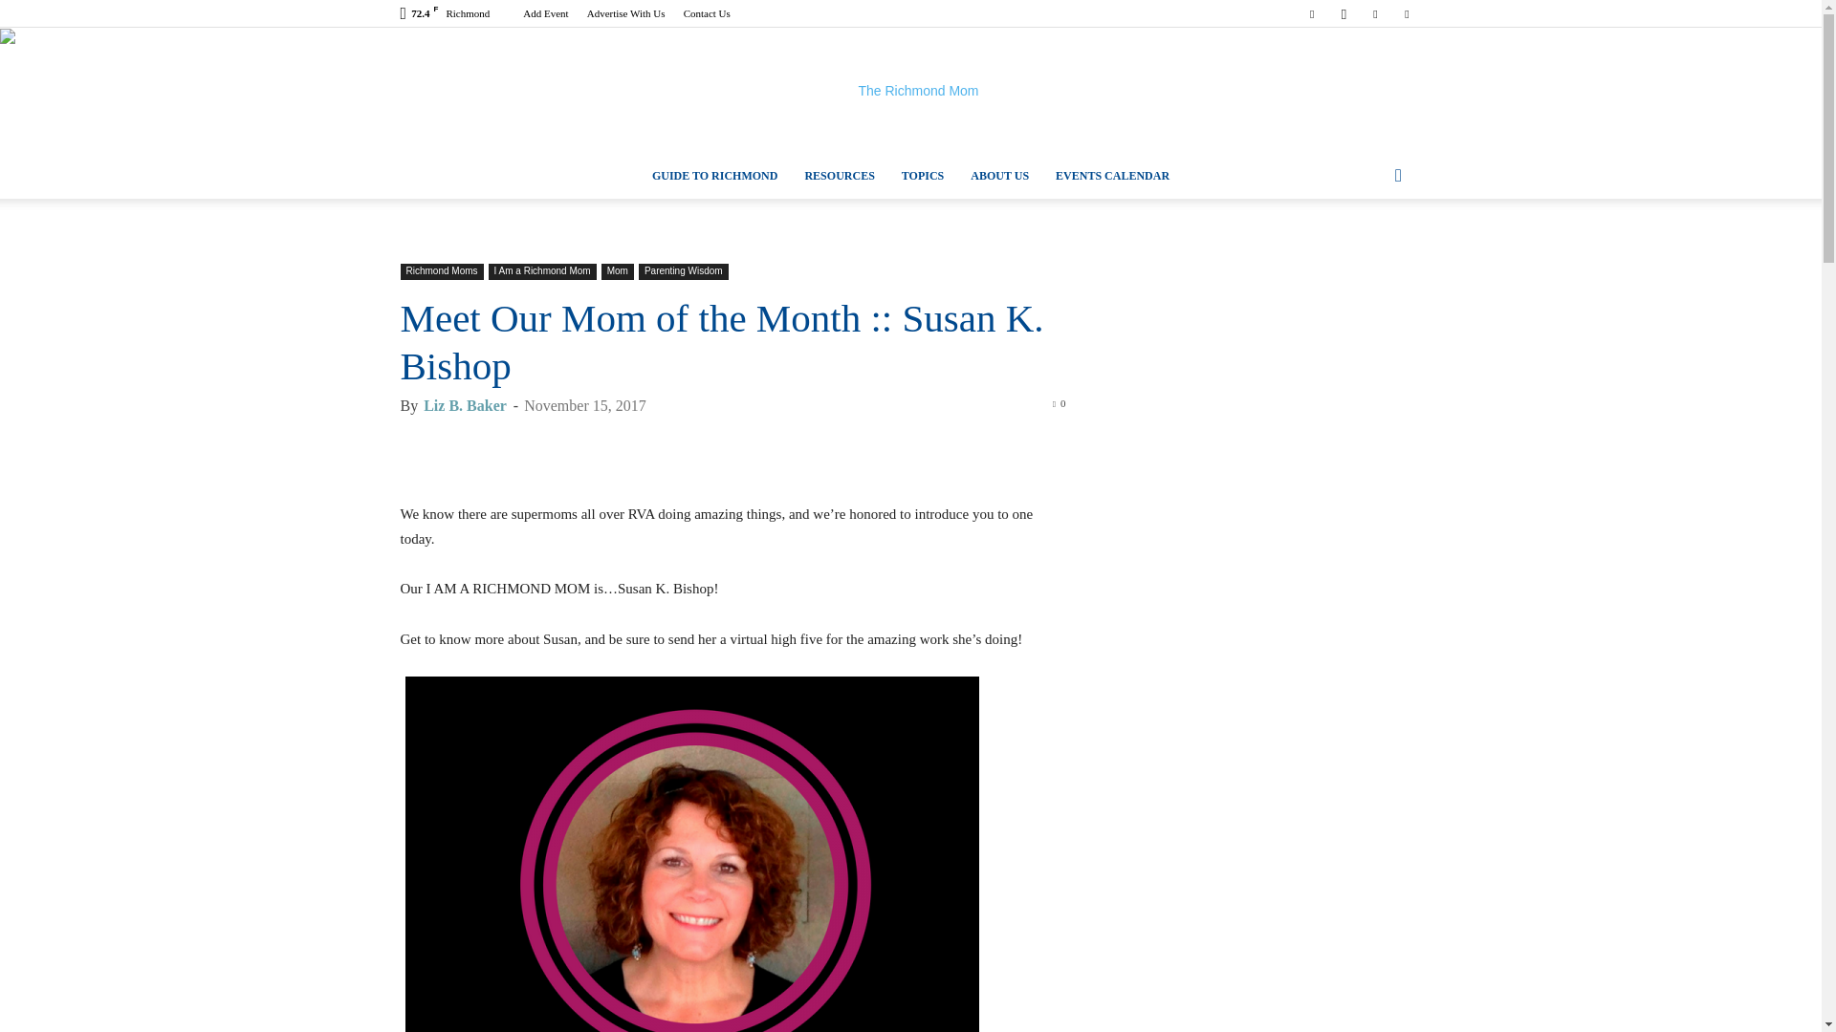  Describe the element at coordinates (707, 13) in the screenshot. I see `Contact Us` at that location.